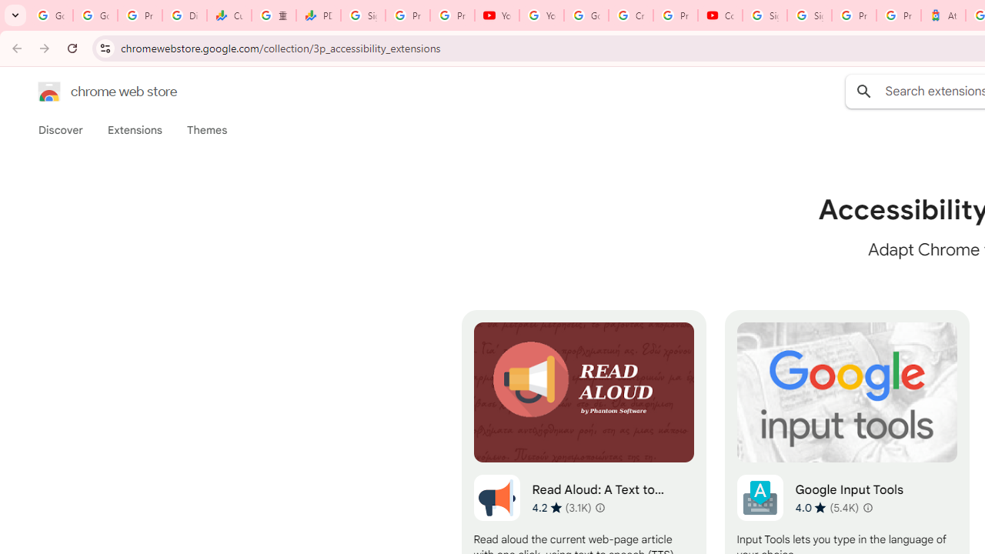  I want to click on Currencies - Google Finance, so click(229, 15).